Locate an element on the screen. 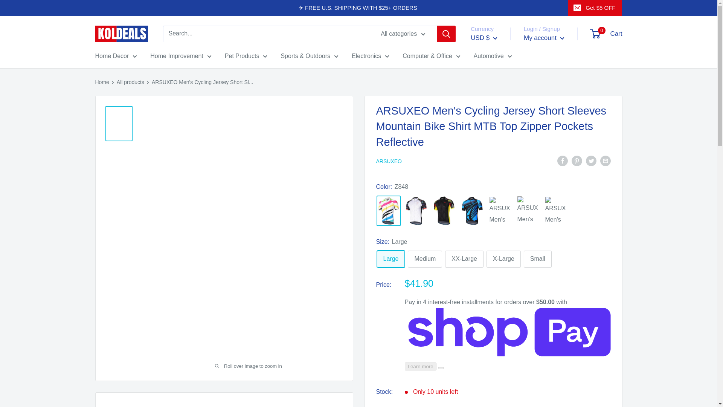  Large is located at coordinates (391, 259).